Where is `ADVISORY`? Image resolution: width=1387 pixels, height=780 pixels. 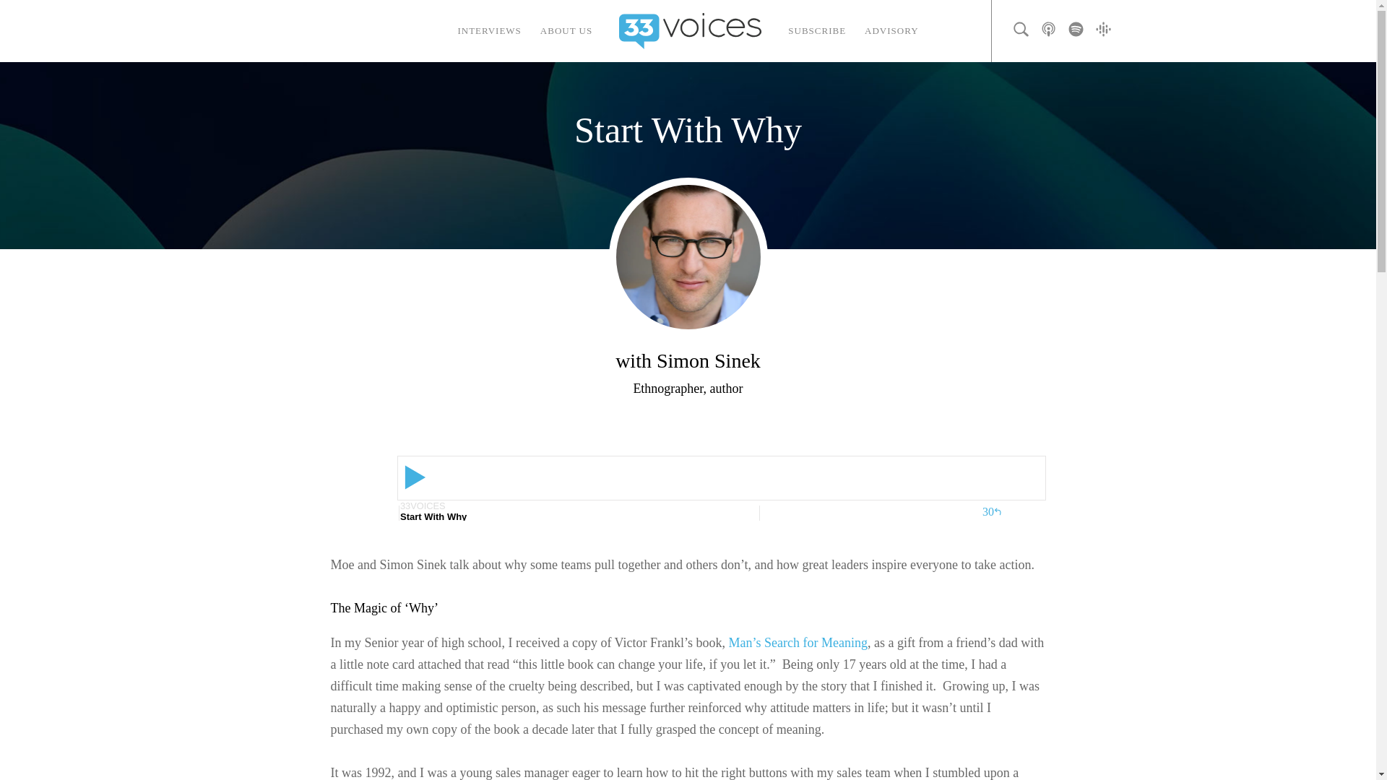
ADVISORY is located at coordinates (891, 31).